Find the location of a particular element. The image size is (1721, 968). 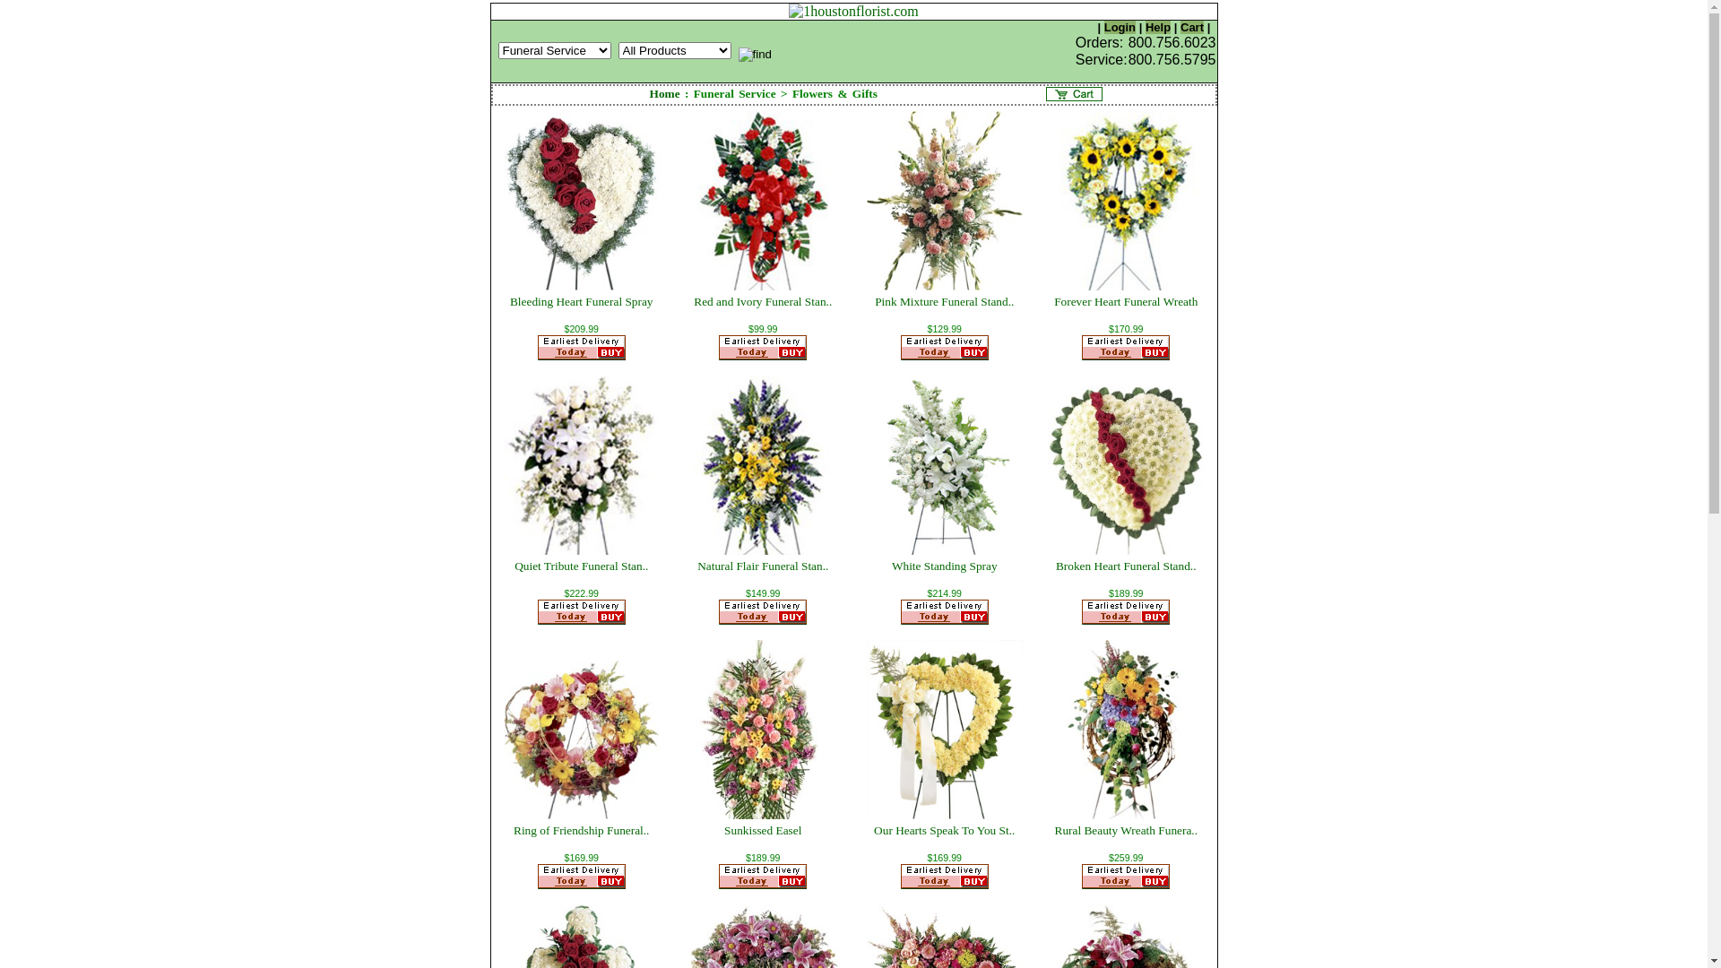

Rural Beauty Wreath Funera.. is located at coordinates (1126, 830).